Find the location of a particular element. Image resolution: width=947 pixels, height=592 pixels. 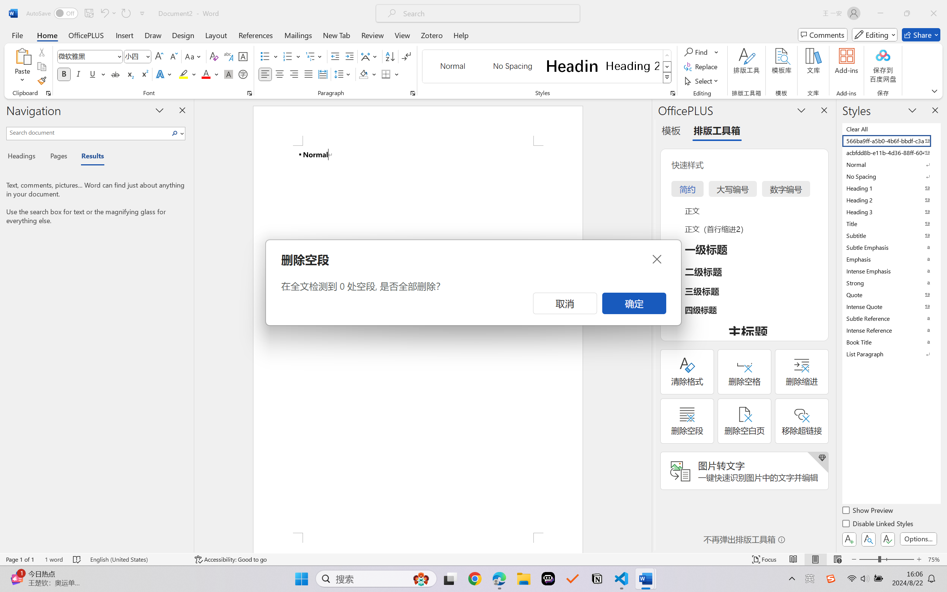

Quote is located at coordinates (891, 295).